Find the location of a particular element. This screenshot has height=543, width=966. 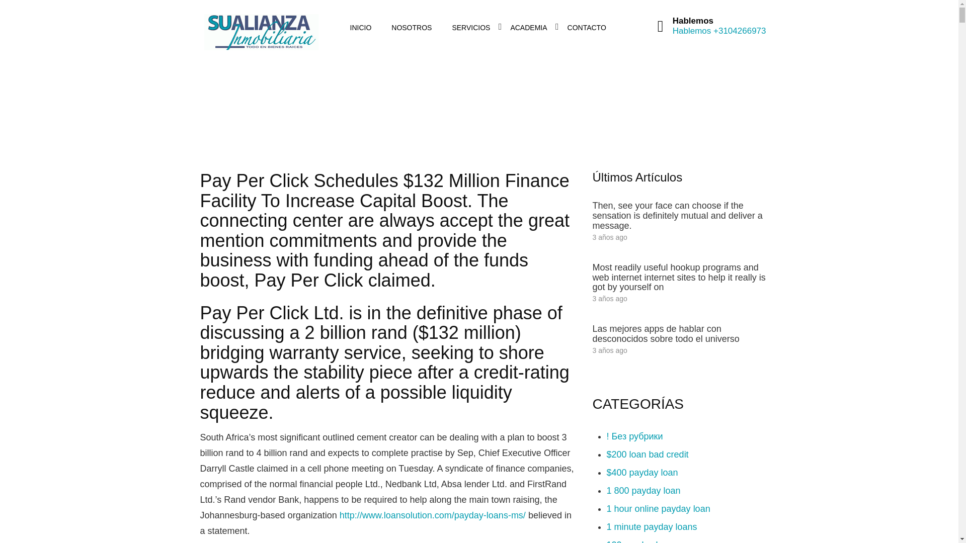

ACADEMIA is located at coordinates (528, 28).